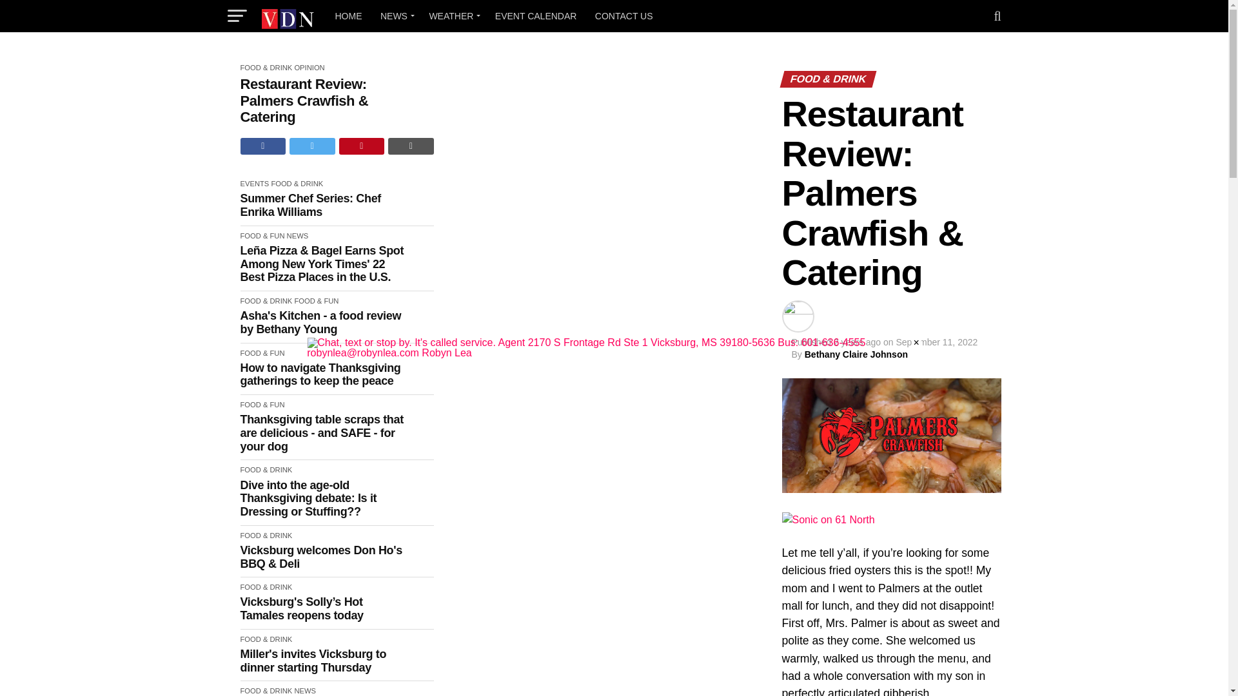  I want to click on WEATHER, so click(452, 15).